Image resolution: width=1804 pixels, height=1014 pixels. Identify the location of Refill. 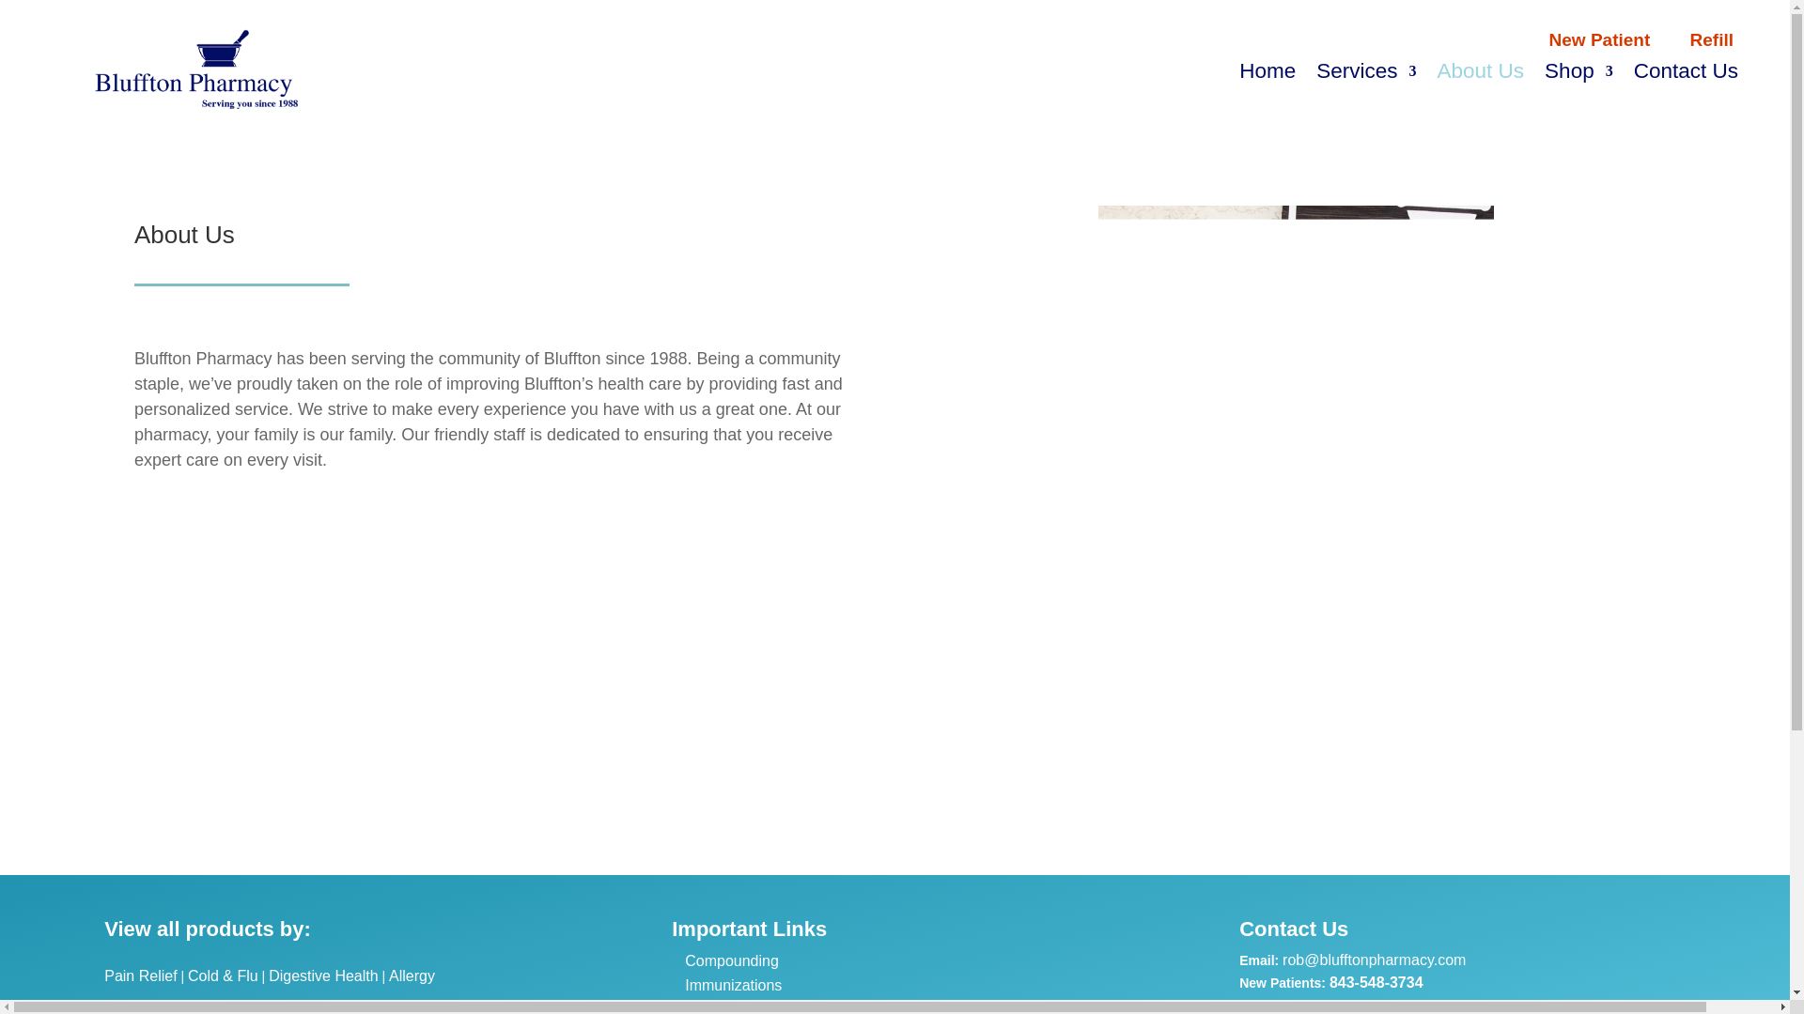
(1712, 39).